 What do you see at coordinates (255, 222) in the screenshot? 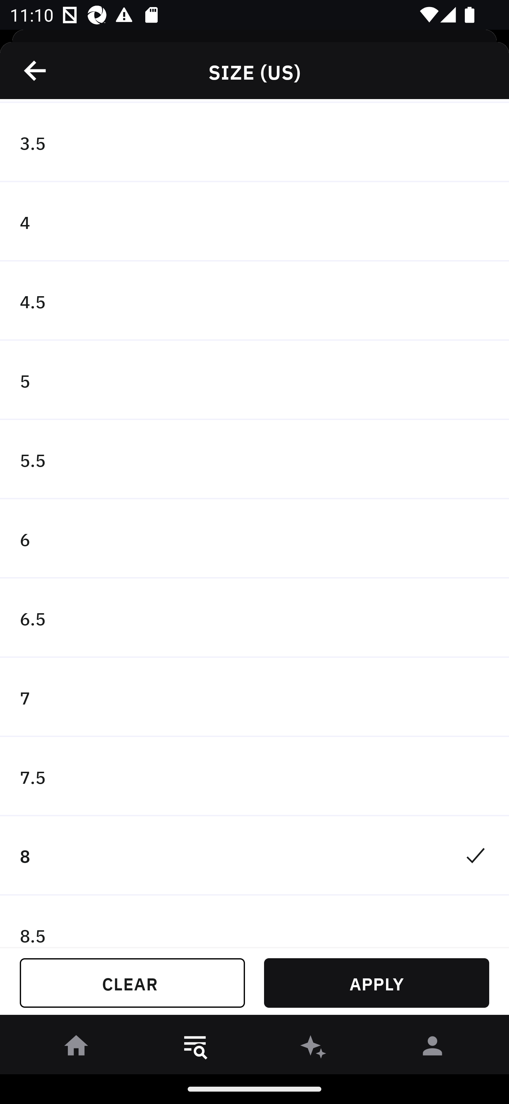
I see `4` at bounding box center [255, 222].